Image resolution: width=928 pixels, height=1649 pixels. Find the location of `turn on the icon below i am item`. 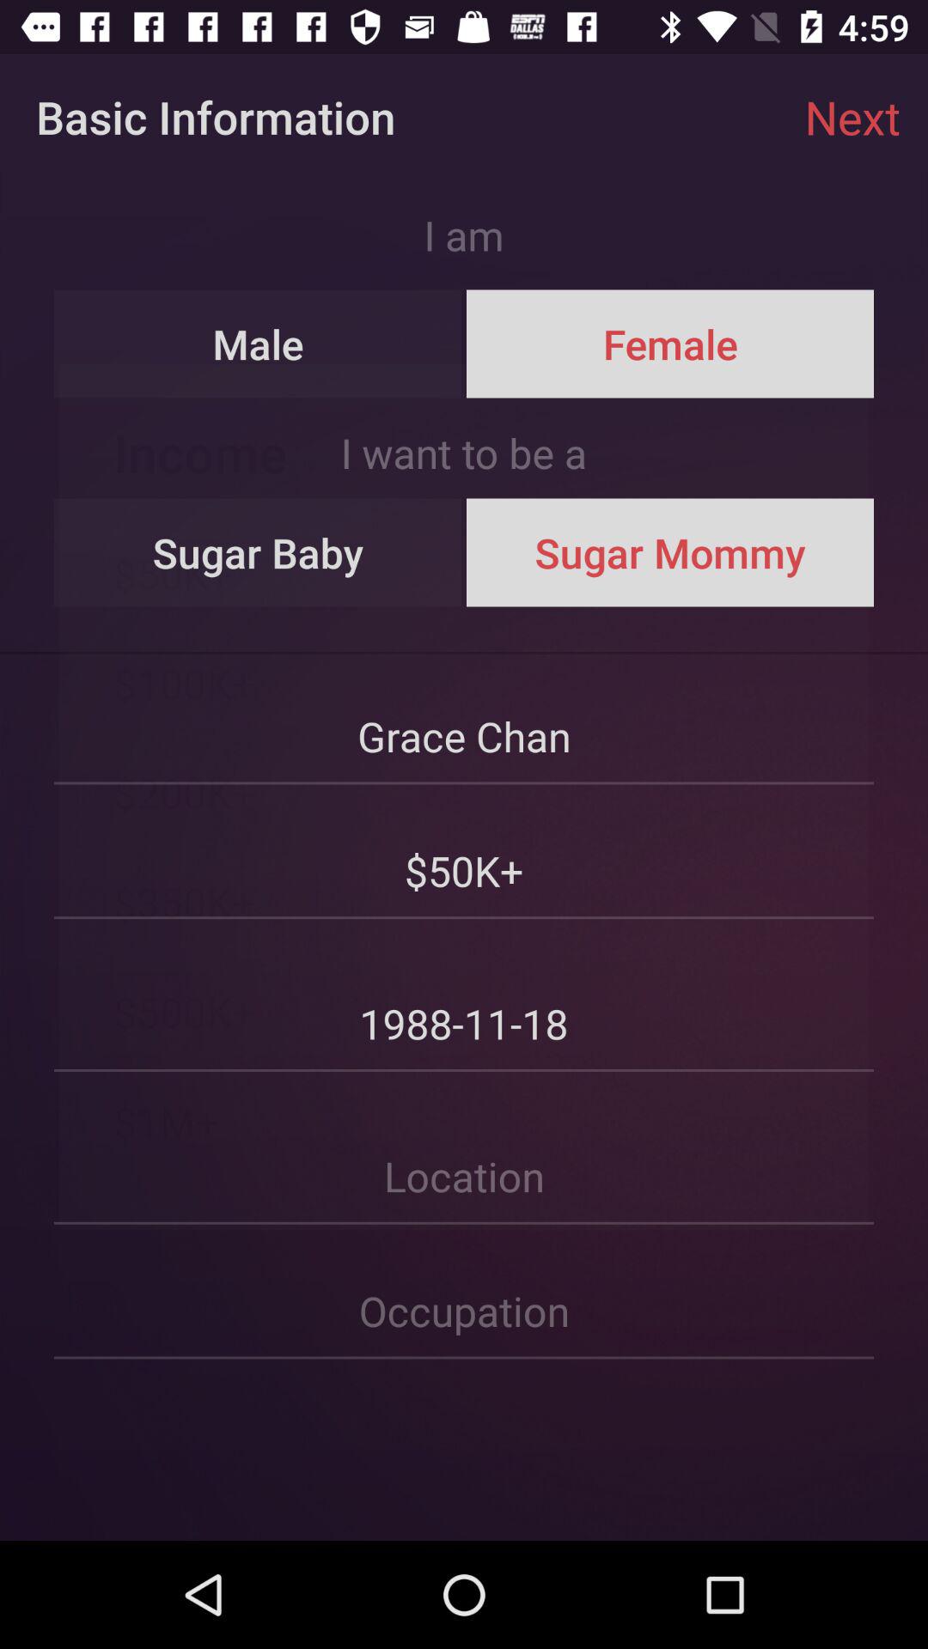

turn on the icon below i am item is located at coordinates (258, 344).